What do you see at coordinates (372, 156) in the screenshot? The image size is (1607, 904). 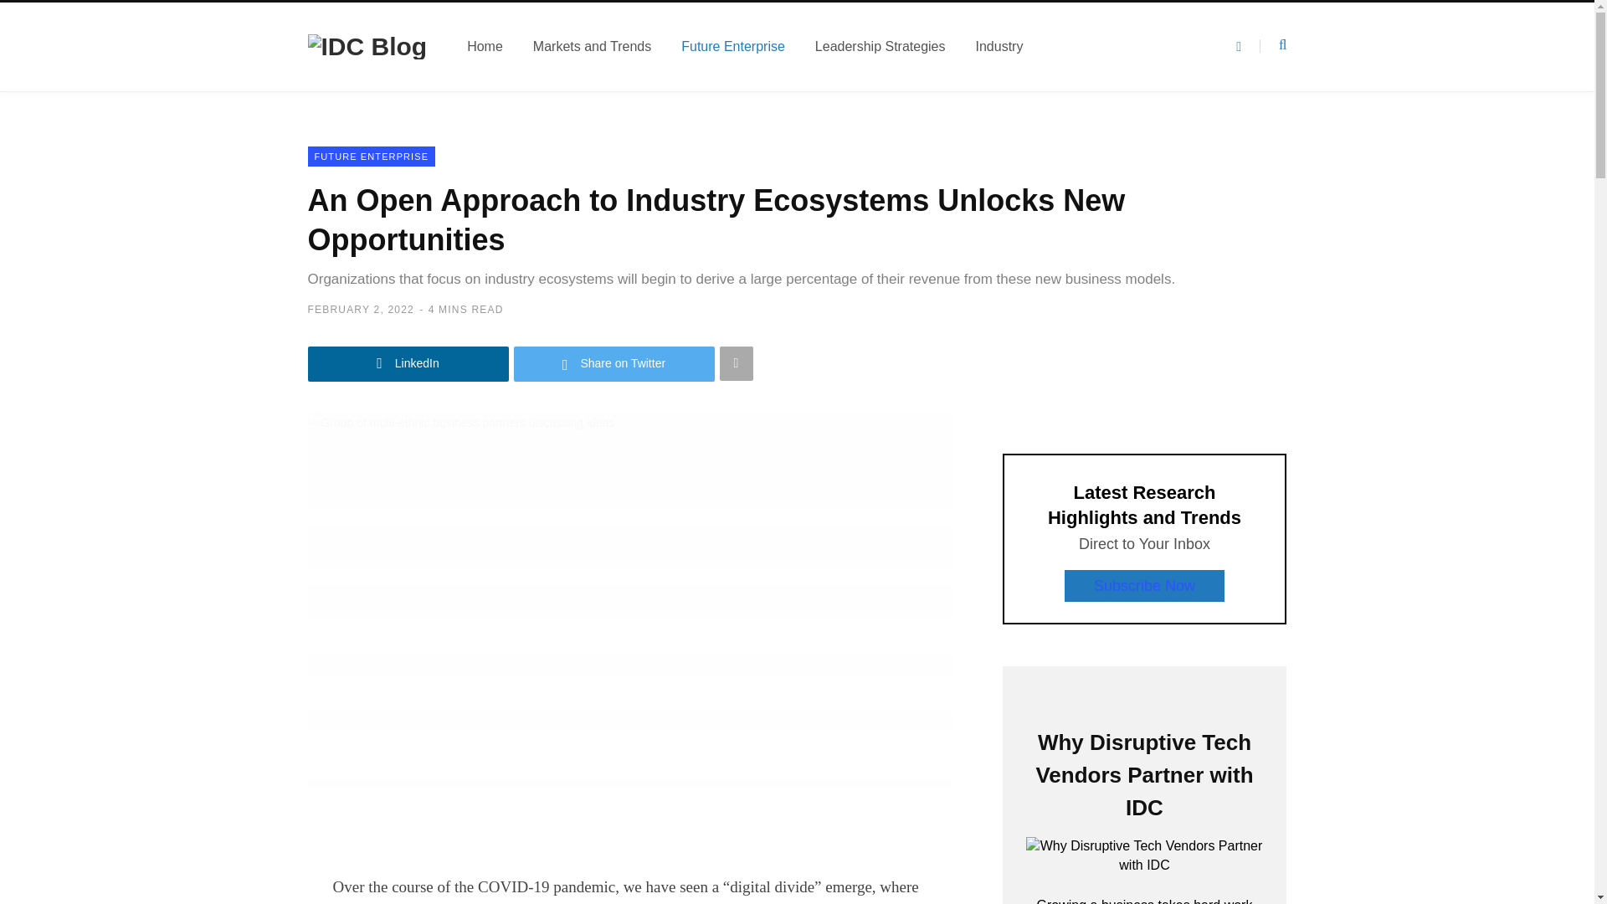 I see `FUTURE ENTERPRISE` at bounding box center [372, 156].